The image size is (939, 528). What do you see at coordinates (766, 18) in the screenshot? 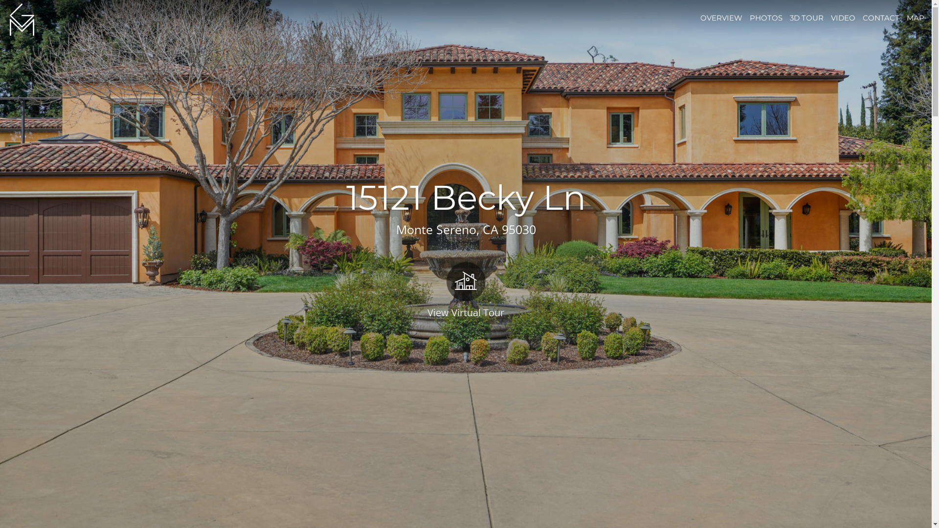
I see `PHOTOS` at bounding box center [766, 18].